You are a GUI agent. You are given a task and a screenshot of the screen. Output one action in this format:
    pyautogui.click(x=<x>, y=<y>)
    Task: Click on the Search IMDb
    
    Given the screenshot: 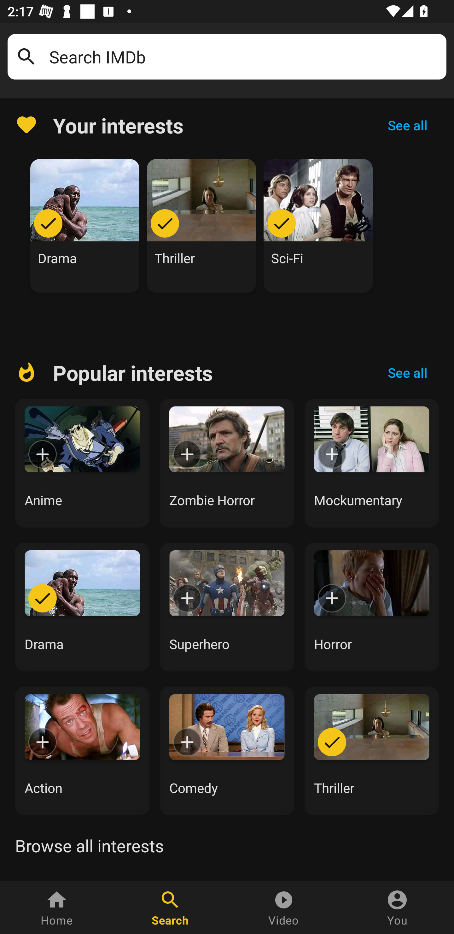 What is the action you would take?
    pyautogui.click(x=244, y=57)
    